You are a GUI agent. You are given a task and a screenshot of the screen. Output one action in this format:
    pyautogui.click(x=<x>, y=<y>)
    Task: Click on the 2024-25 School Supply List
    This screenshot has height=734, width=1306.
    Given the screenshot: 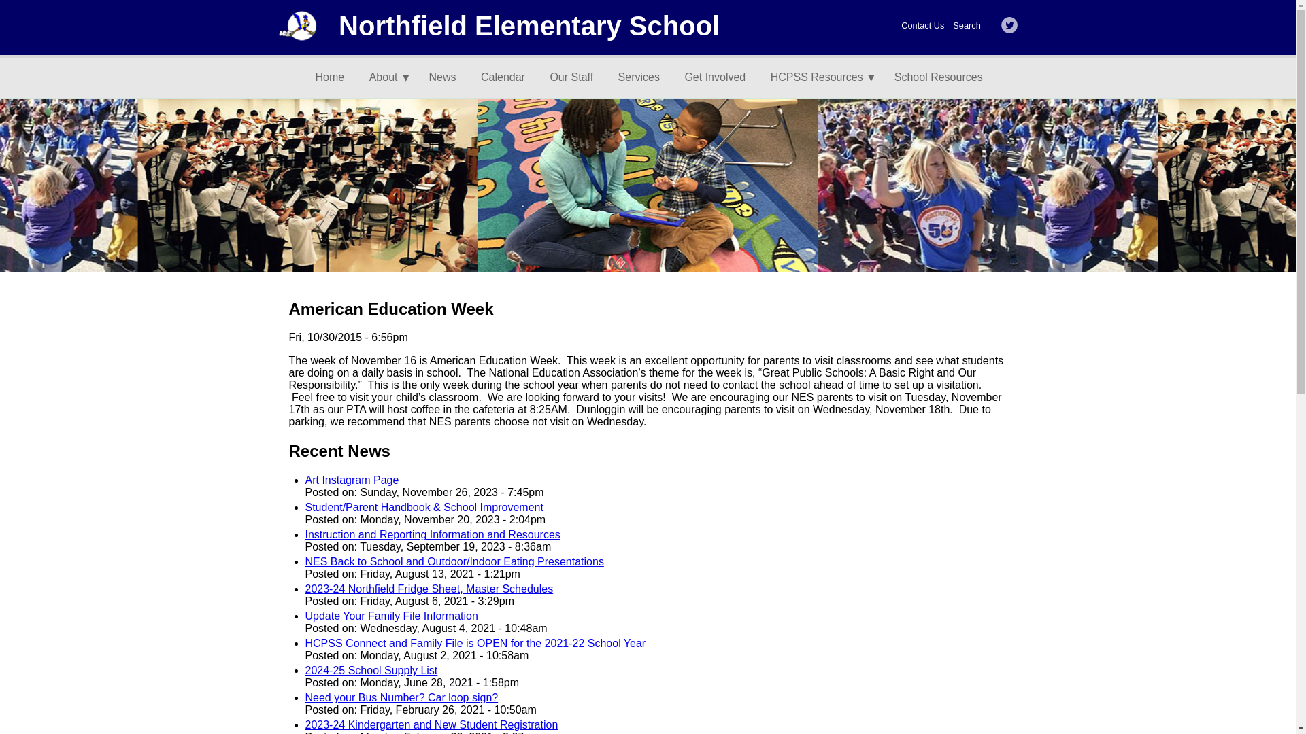 What is the action you would take?
    pyautogui.click(x=371, y=670)
    